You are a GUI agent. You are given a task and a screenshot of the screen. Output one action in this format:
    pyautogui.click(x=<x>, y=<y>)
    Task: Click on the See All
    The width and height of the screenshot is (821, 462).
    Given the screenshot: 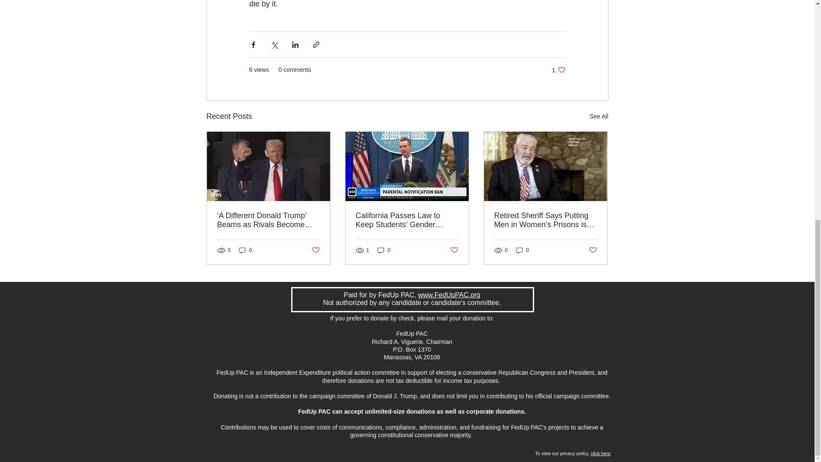 What is the action you would take?
    pyautogui.click(x=454, y=250)
    